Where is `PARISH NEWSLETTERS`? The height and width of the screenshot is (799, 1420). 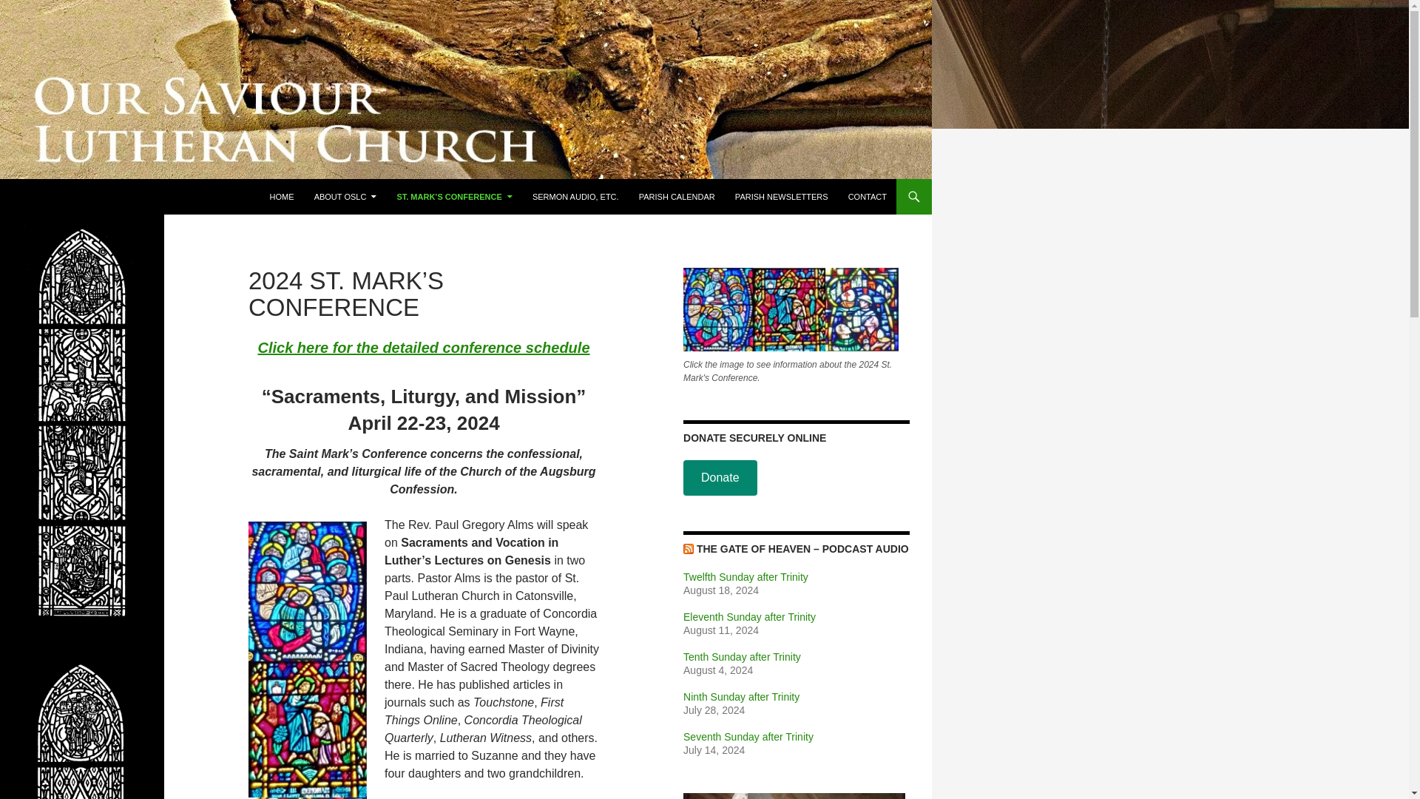 PARISH NEWSLETTERS is located at coordinates (781, 197).